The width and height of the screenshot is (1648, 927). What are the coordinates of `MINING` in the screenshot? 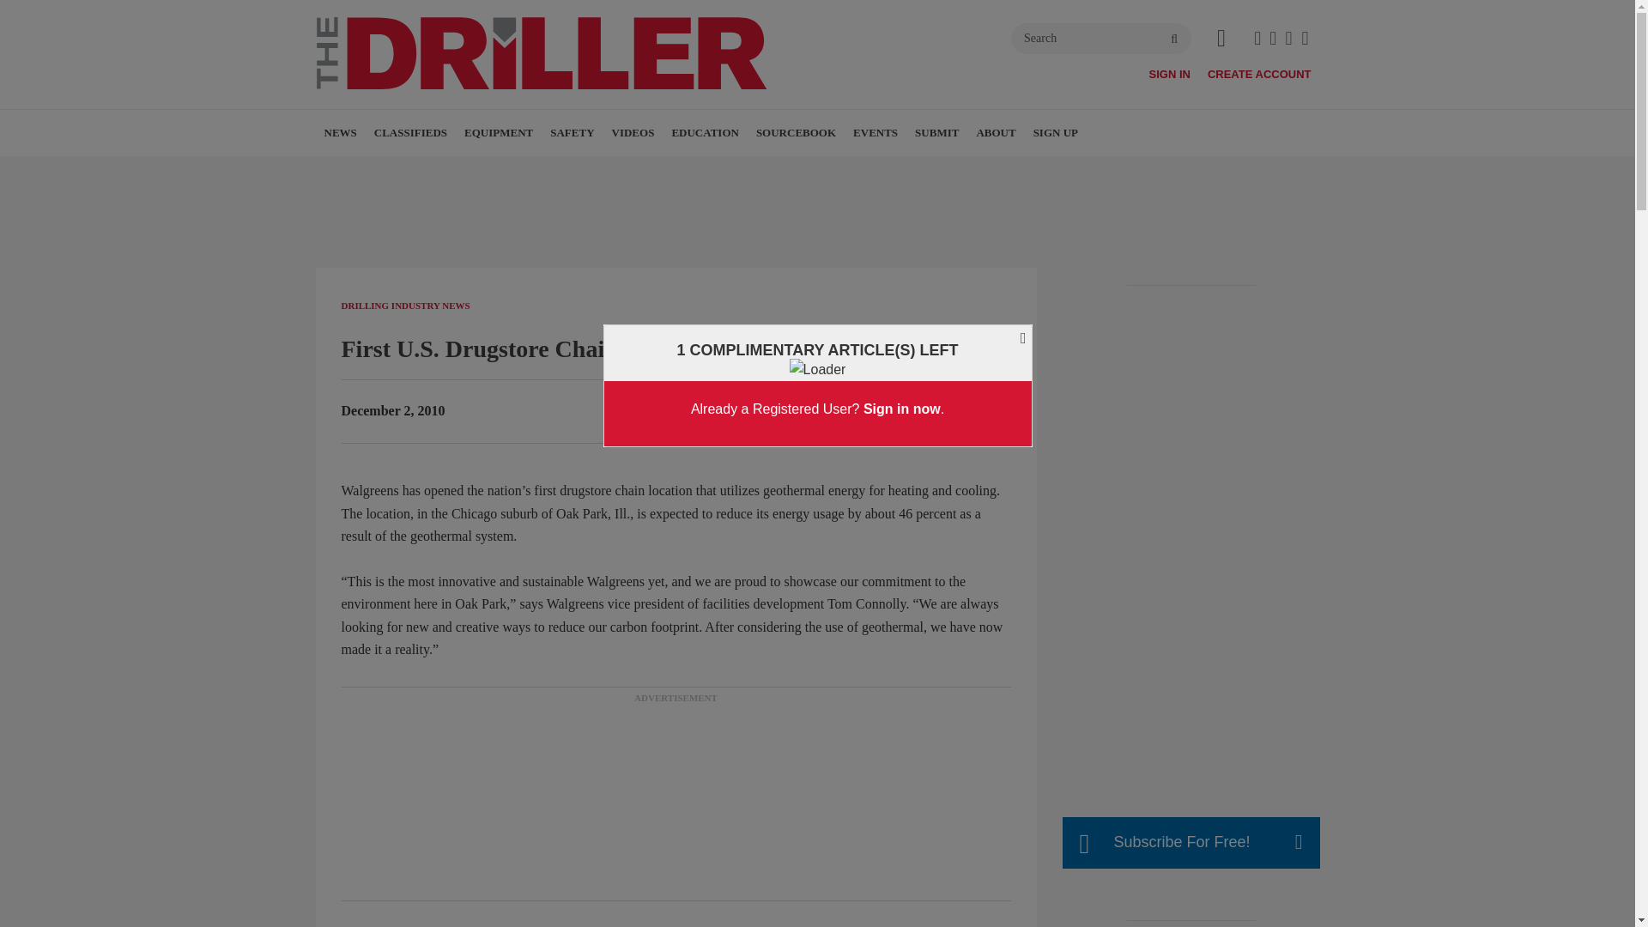 It's located at (450, 170).